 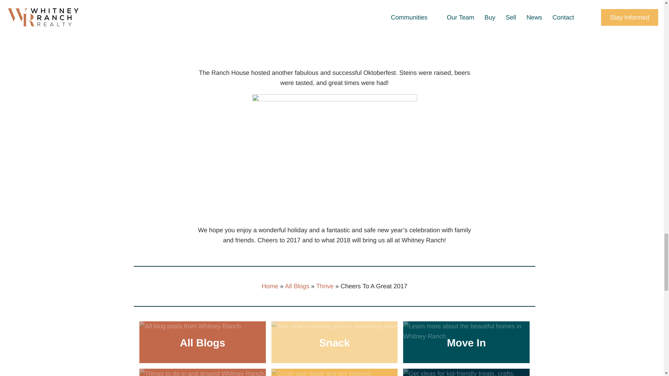 I want to click on Thrive, so click(x=324, y=286).